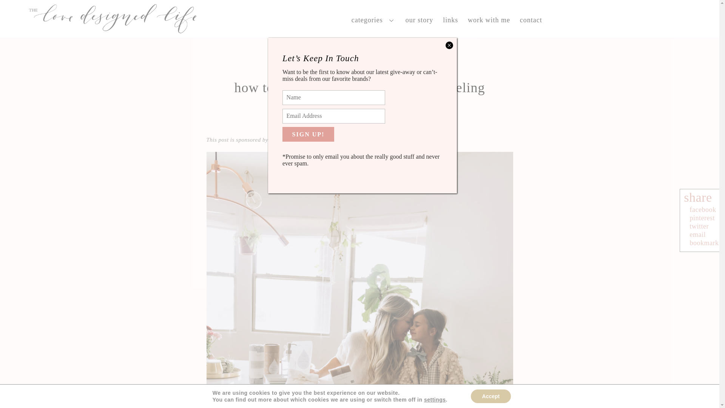 The width and height of the screenshot is (725, 408). Describe the element at coordinates (705, 209) in the screenshot. I see `Share this article on Facebook` at that location.